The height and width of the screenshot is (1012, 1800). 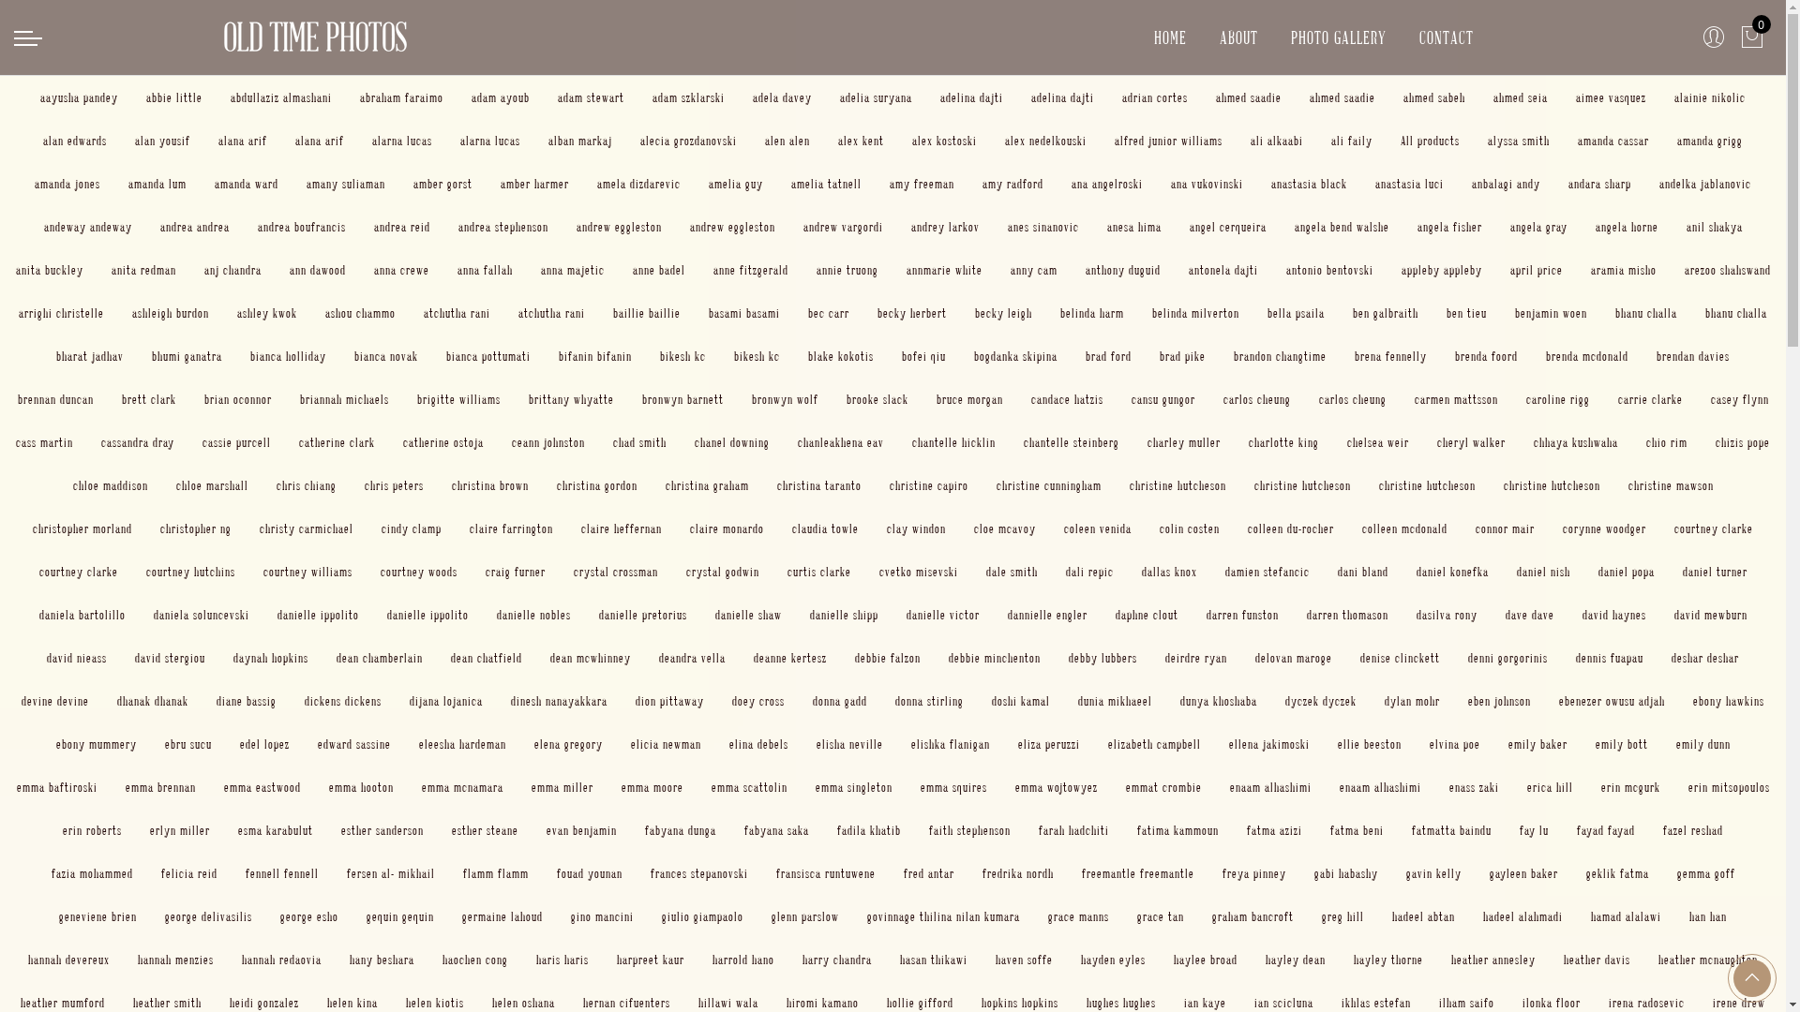 What do you see at coordinates (1121, 1003) in the screenshot?
I see `hughes hughes` at bounding box center [1121, 1003].